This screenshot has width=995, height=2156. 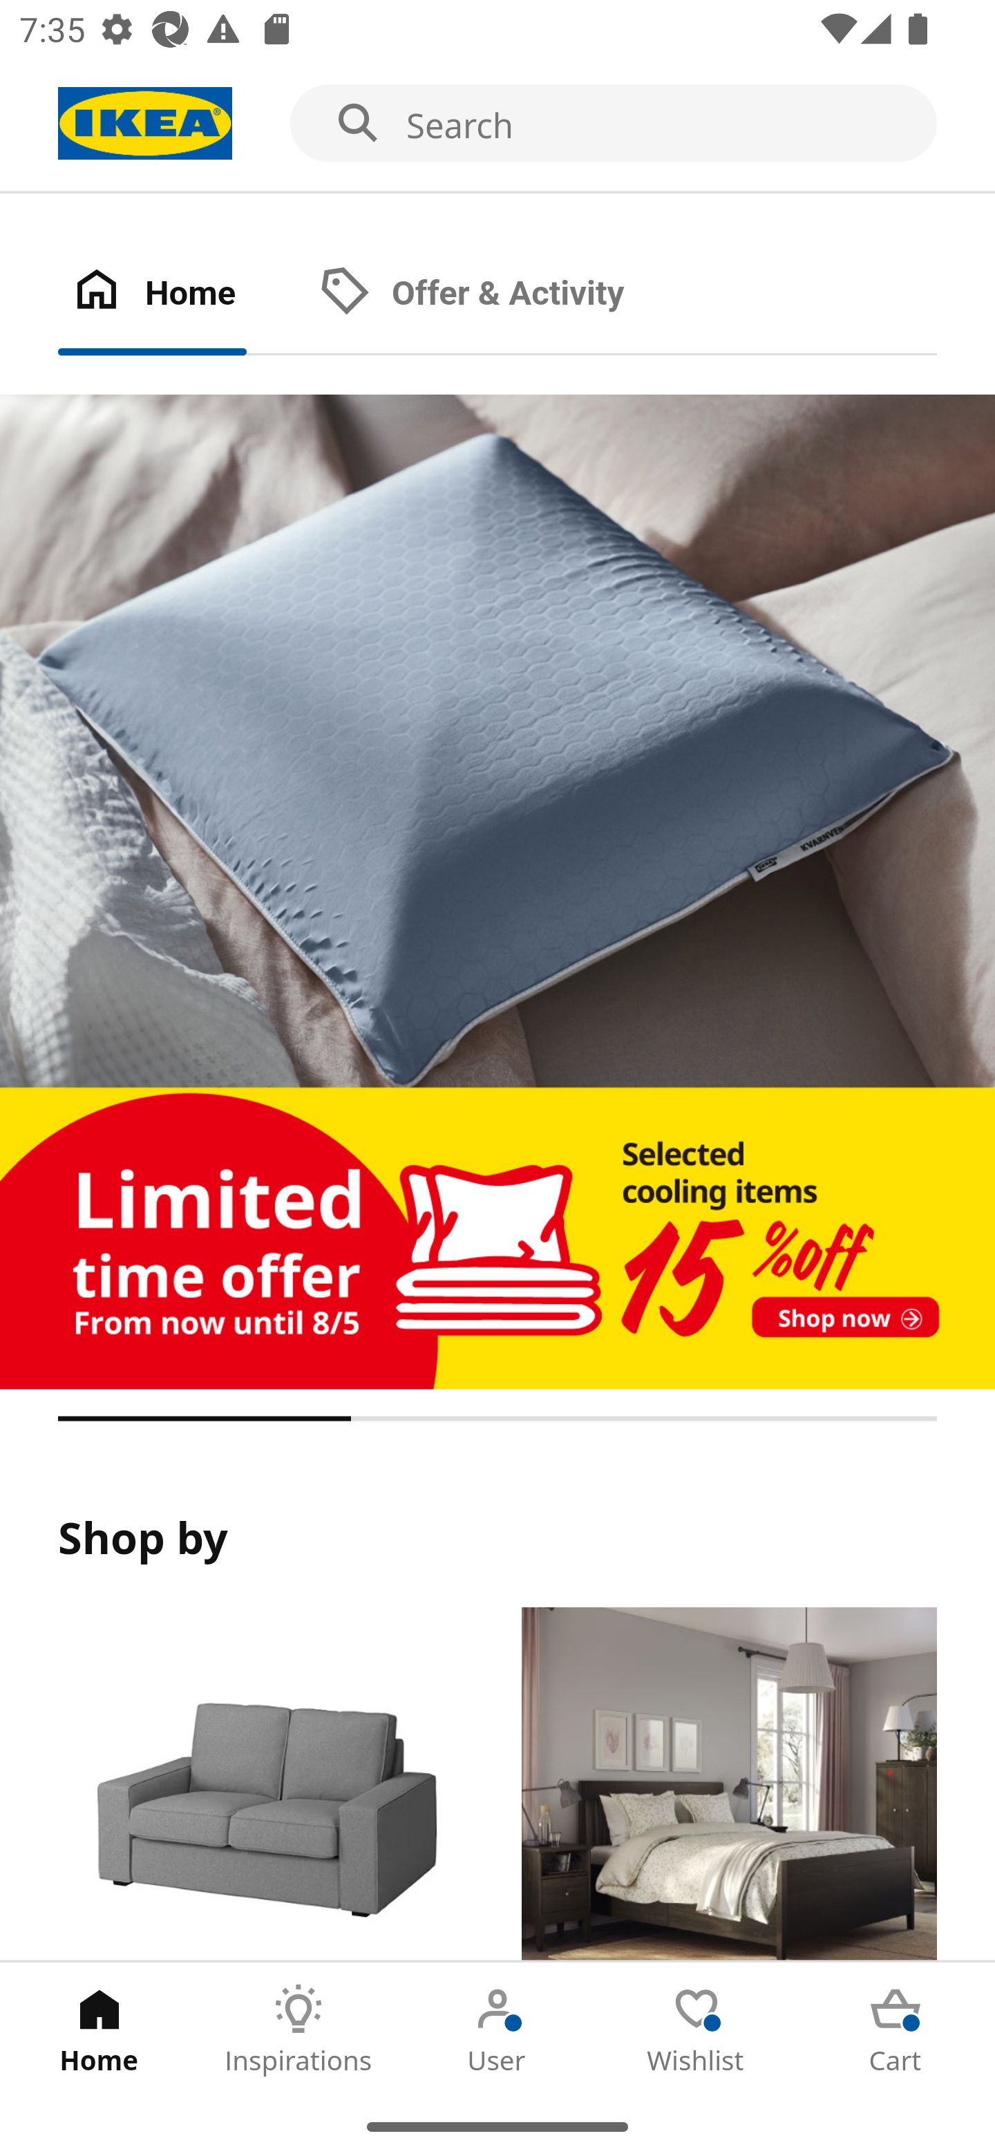 What do you see at coordinates (499, 294) in the screenshot?
I see `Offer & Activity
Tab 2 of 2` at bounding box center [499, 294].